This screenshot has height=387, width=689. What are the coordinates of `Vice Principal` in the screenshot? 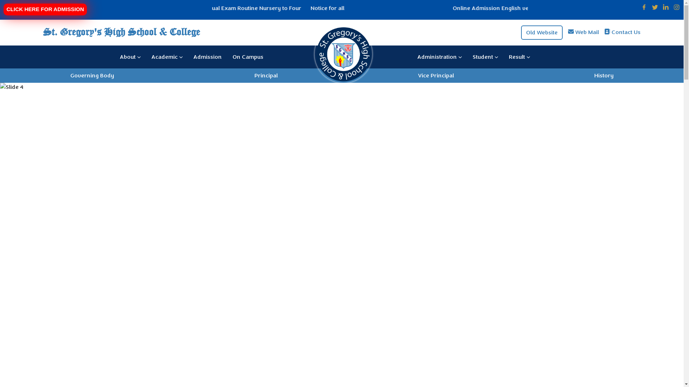 It's located at (436, 75).